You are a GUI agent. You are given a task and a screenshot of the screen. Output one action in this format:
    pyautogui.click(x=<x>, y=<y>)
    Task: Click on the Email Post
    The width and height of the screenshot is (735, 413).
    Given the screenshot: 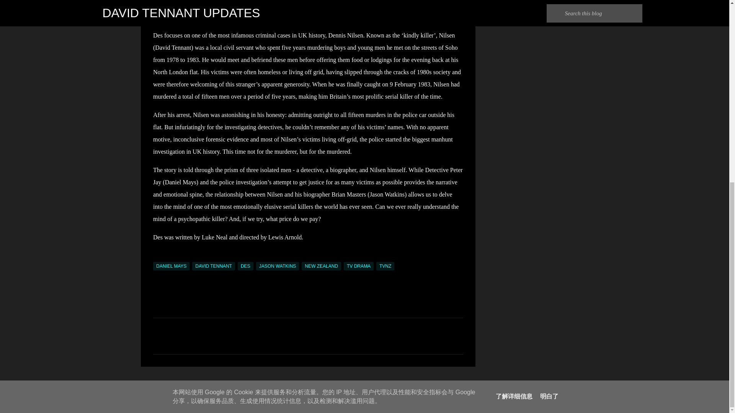 What is the action you would take?
    pyautogui.click(x=158, y=257)
    